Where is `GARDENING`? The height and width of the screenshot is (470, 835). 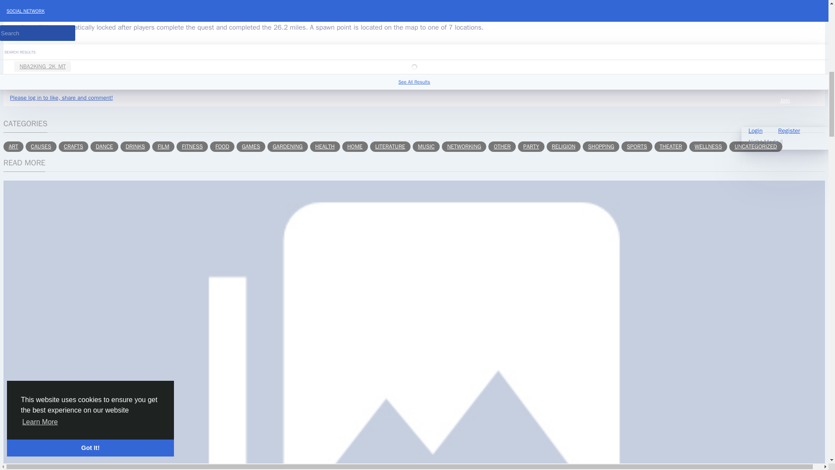 GARDENING is located at coordinates (287, 146).